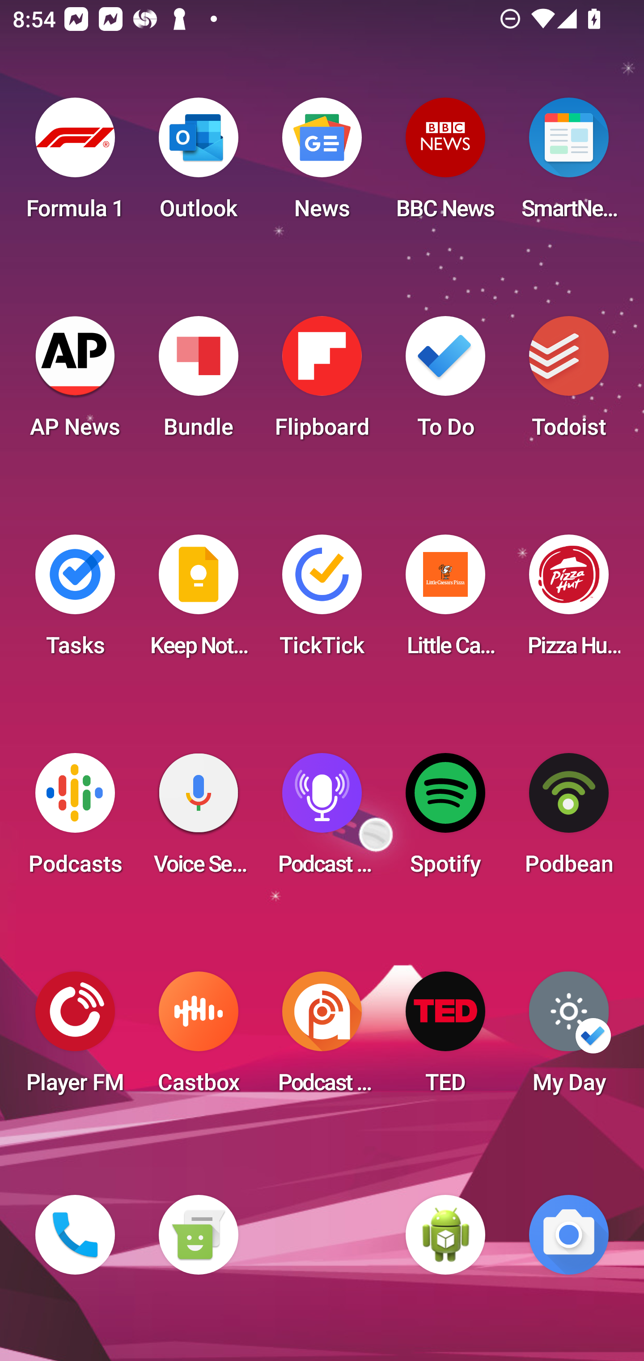  Describe the element at coordinates (75, 1235) in the screenshot. I see `Phone` at that location.